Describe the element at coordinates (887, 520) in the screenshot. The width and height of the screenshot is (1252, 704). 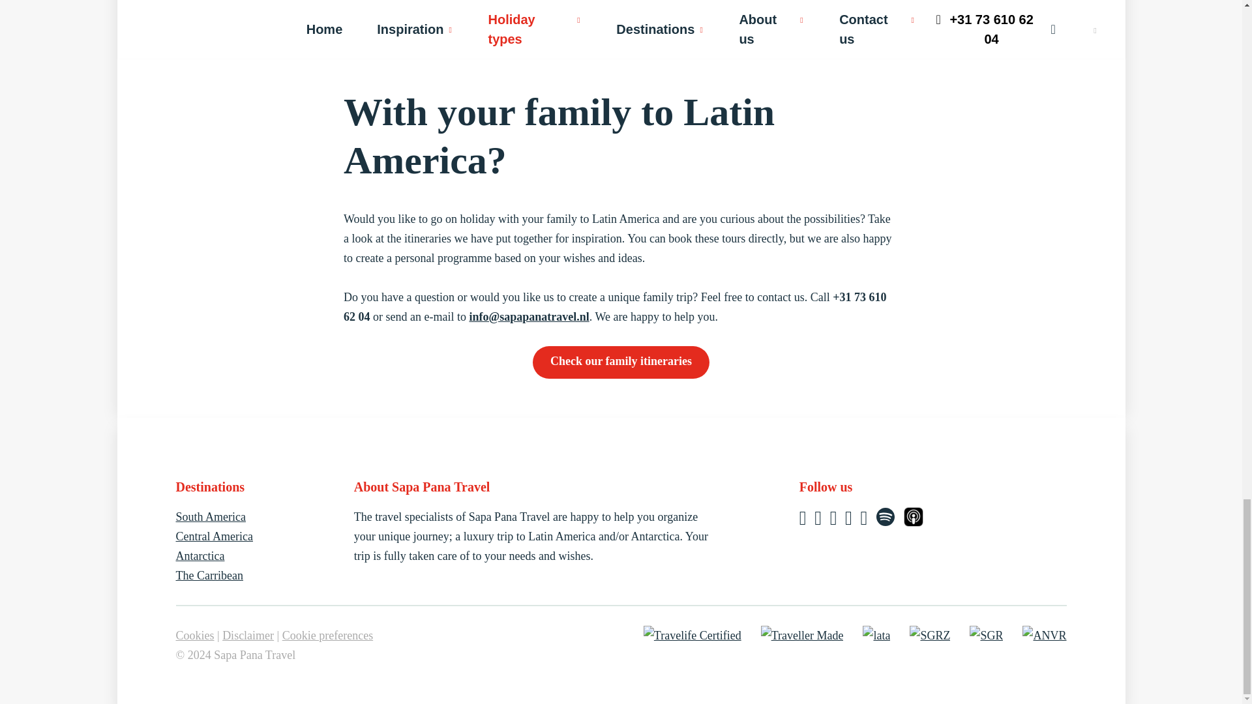
I see `Spotify` at that location.